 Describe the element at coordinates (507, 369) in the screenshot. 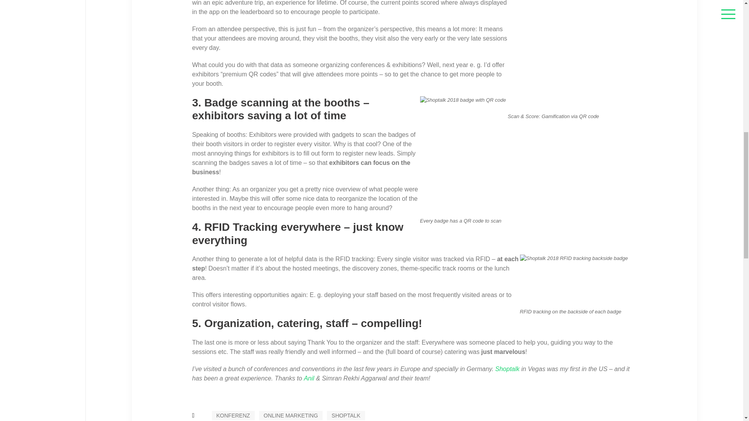

I see `Shoptalk` at that location.